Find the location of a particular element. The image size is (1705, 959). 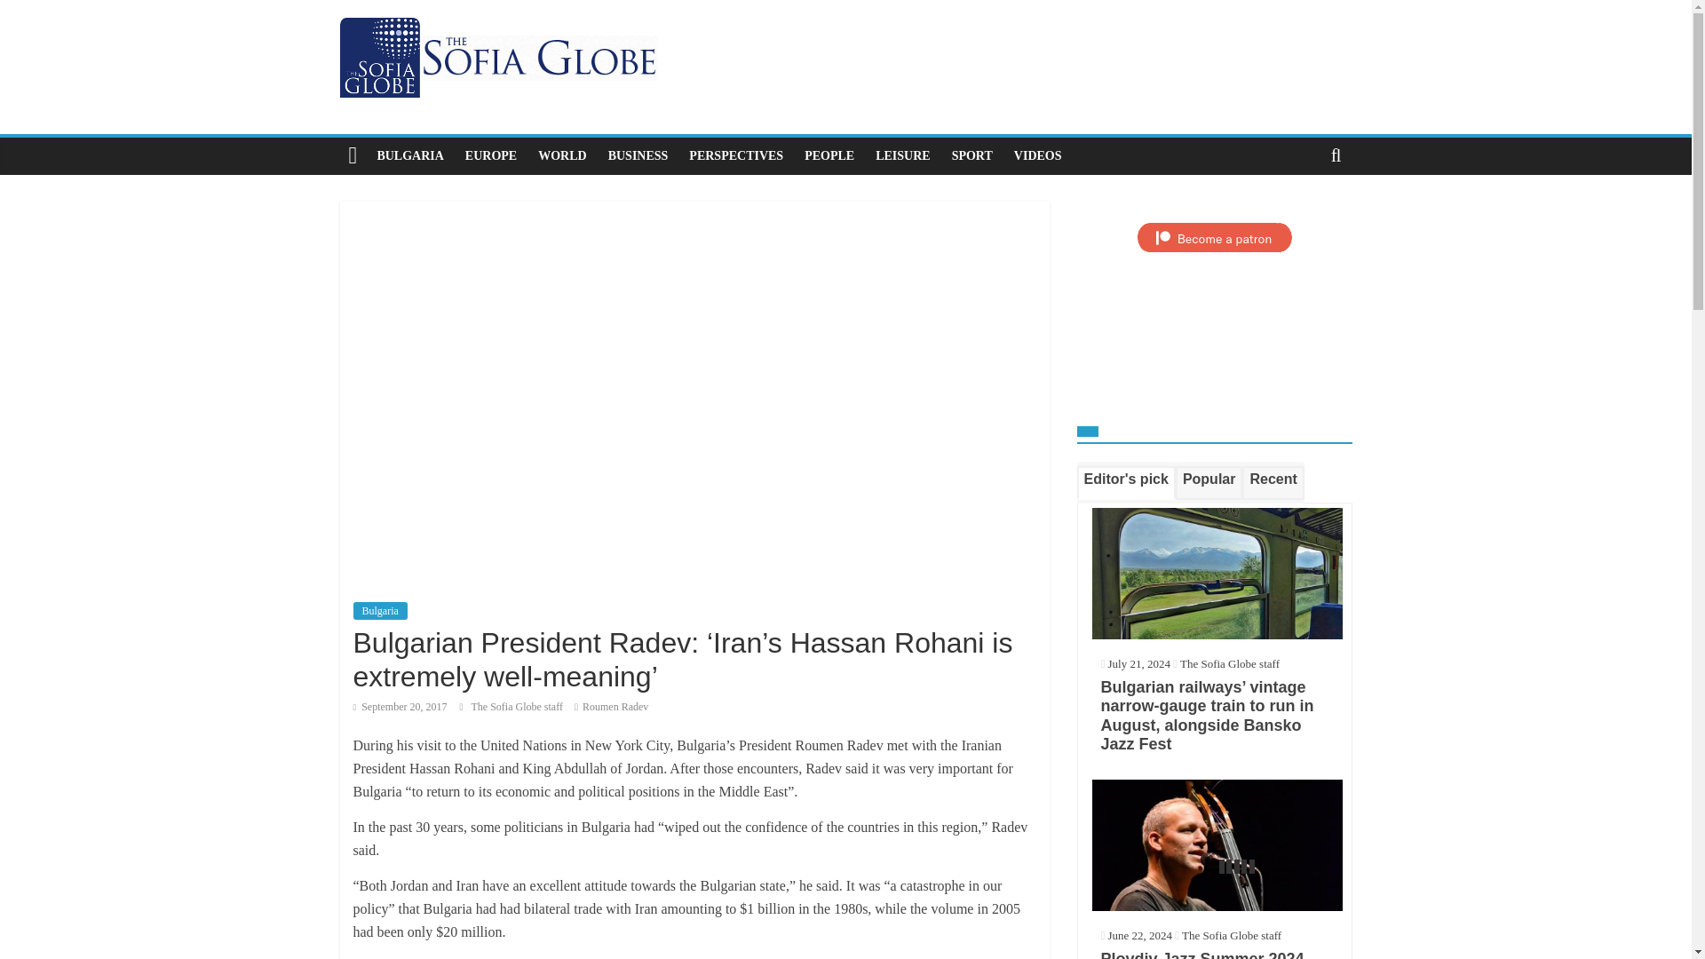

PEOPLE is located at coordinates (829, 156).